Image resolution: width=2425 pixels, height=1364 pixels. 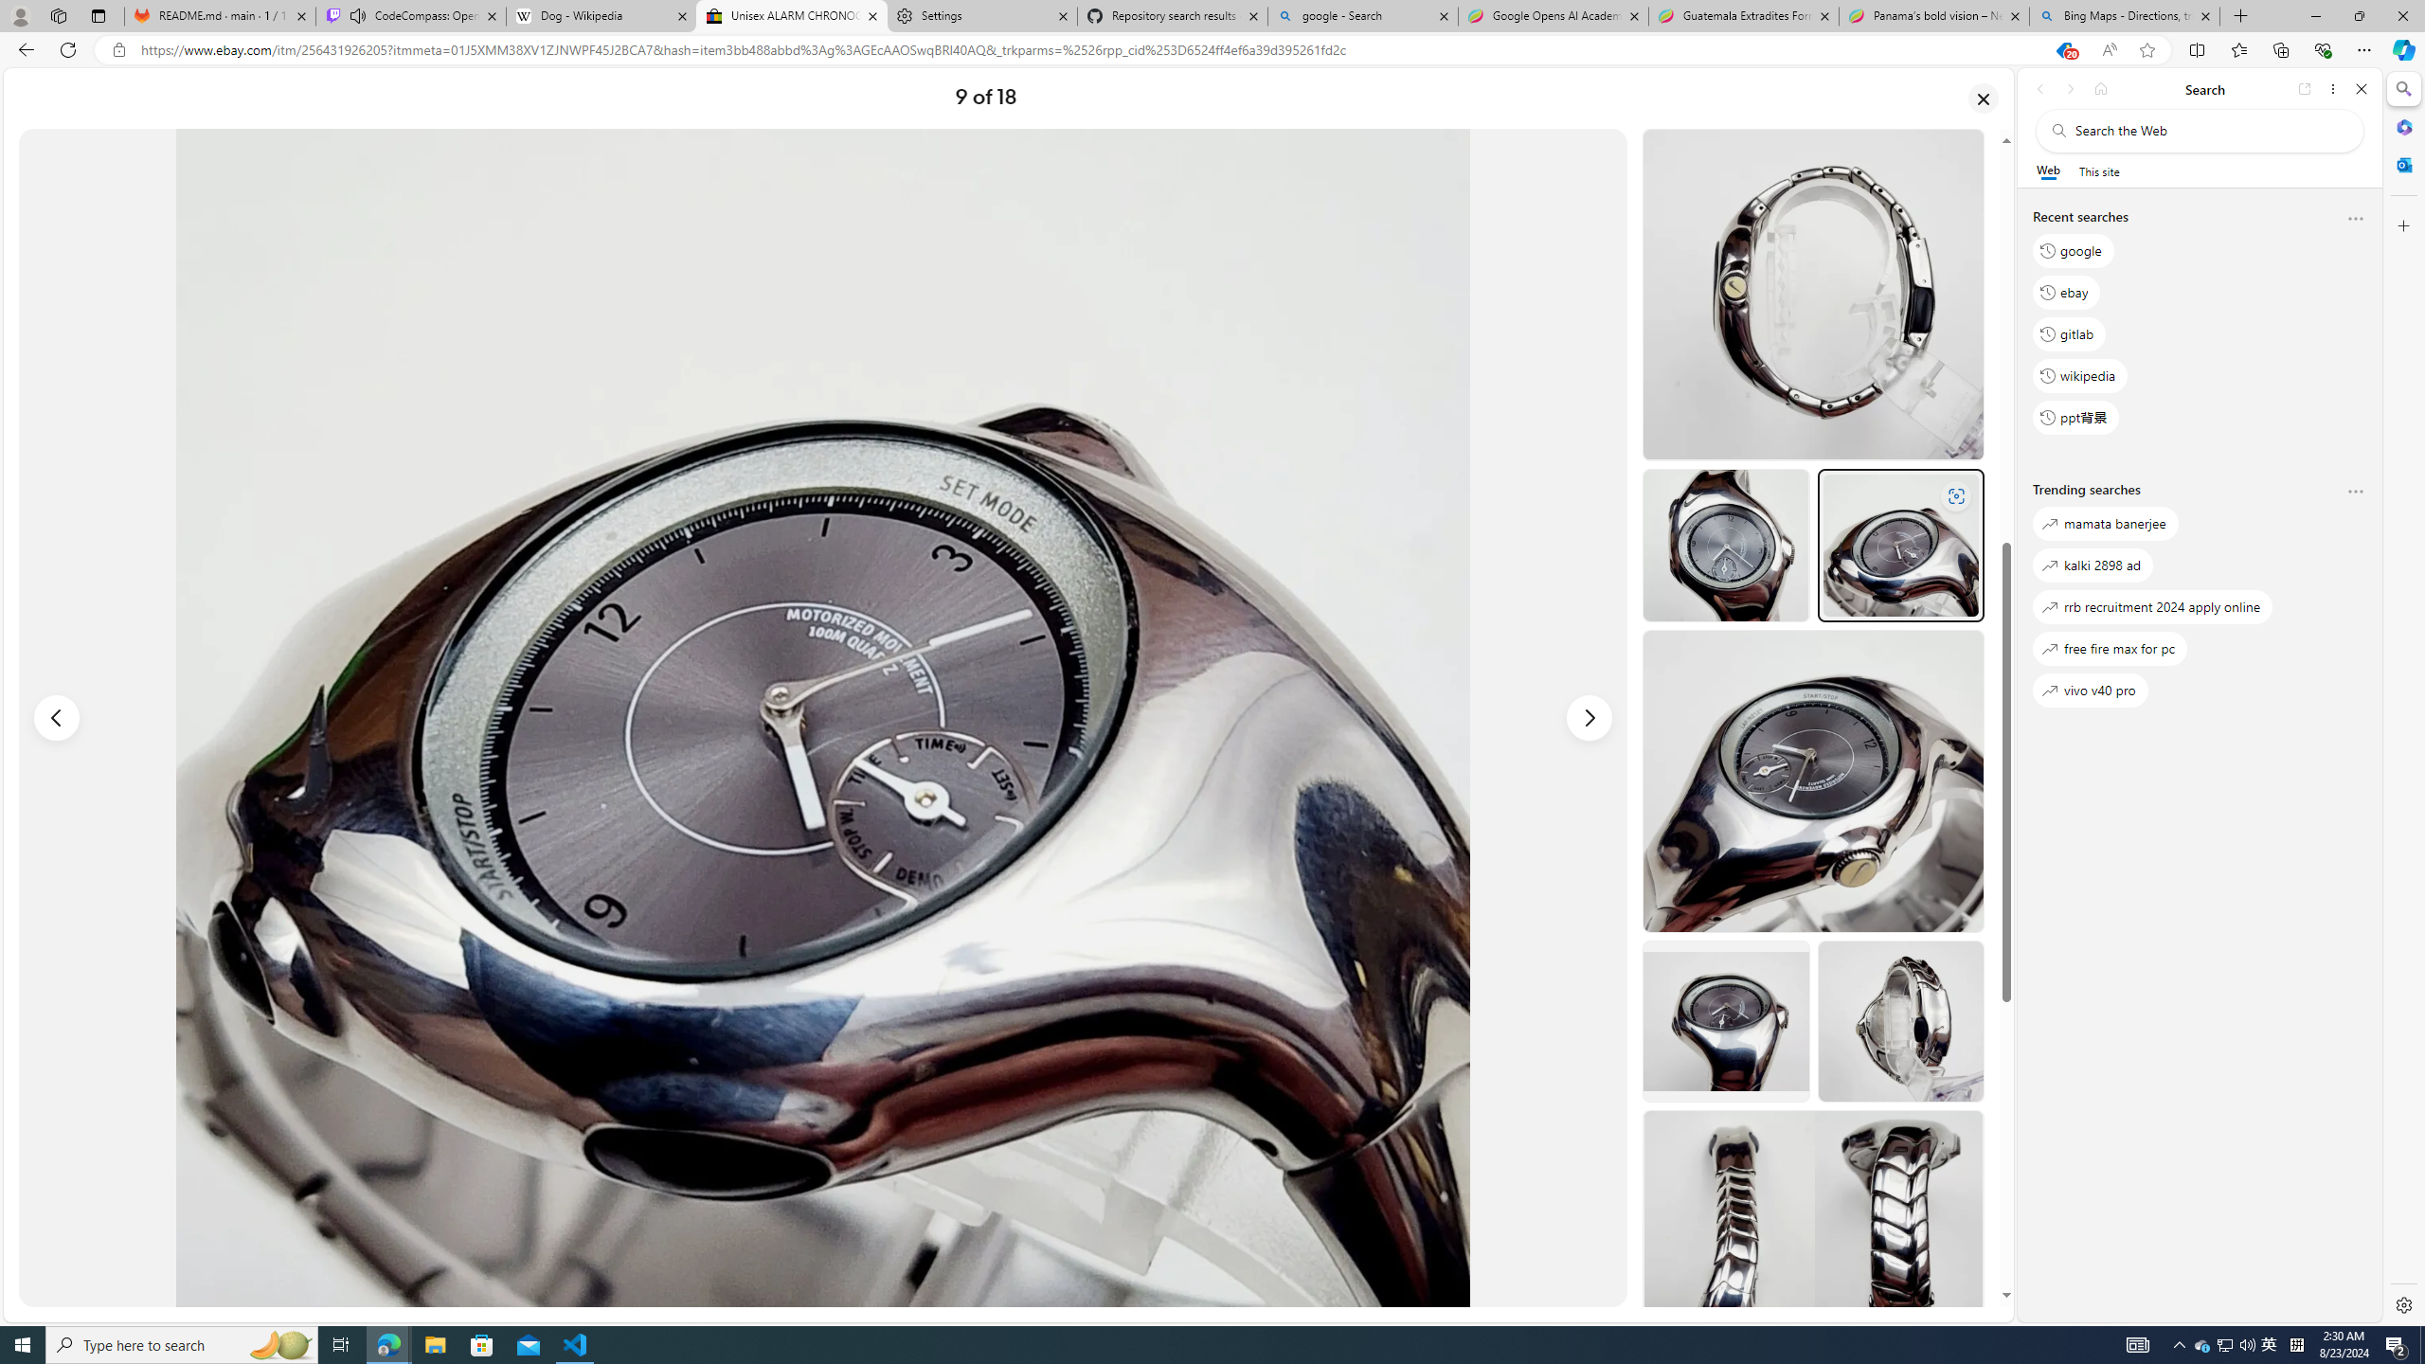 I want to click on Picture 9 of 18, so click(x=822, y=717).